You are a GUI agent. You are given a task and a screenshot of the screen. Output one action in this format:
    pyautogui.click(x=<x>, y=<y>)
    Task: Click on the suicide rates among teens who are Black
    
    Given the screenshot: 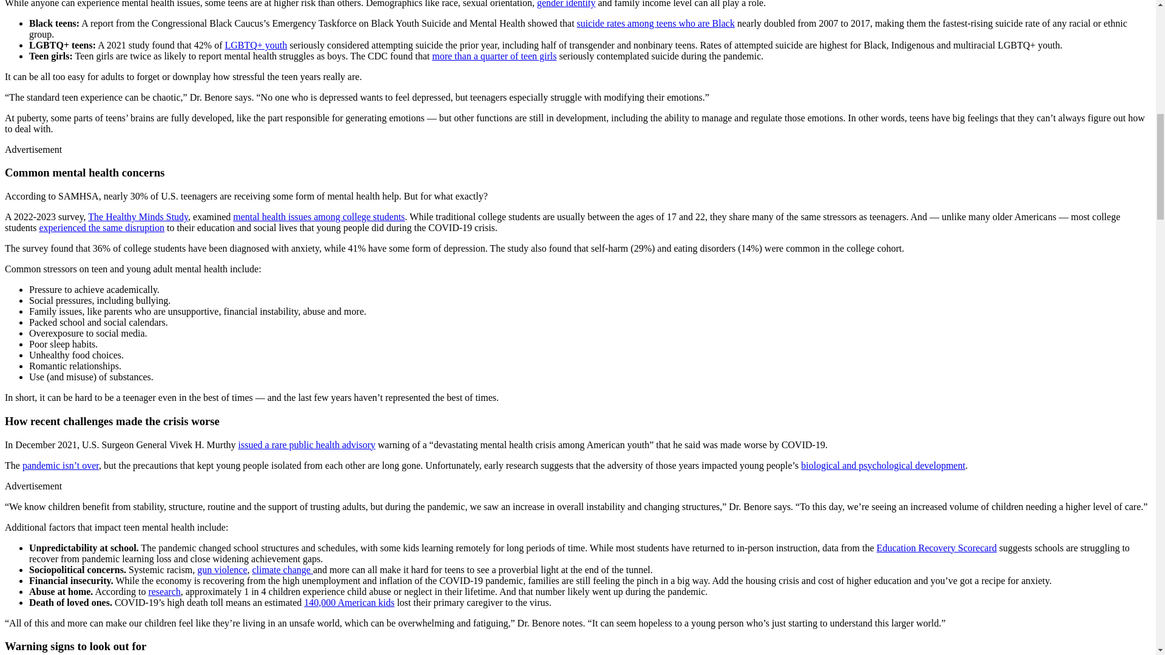 What is the action you would take?
    pyautogui.click(x=655, y=23)
    